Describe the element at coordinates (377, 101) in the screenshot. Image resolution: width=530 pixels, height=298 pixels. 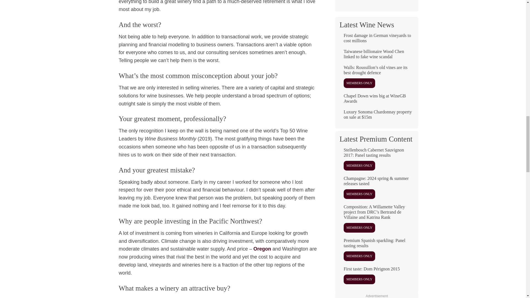
I see `Chapel Down wins big at WineGB Awards` at that location.